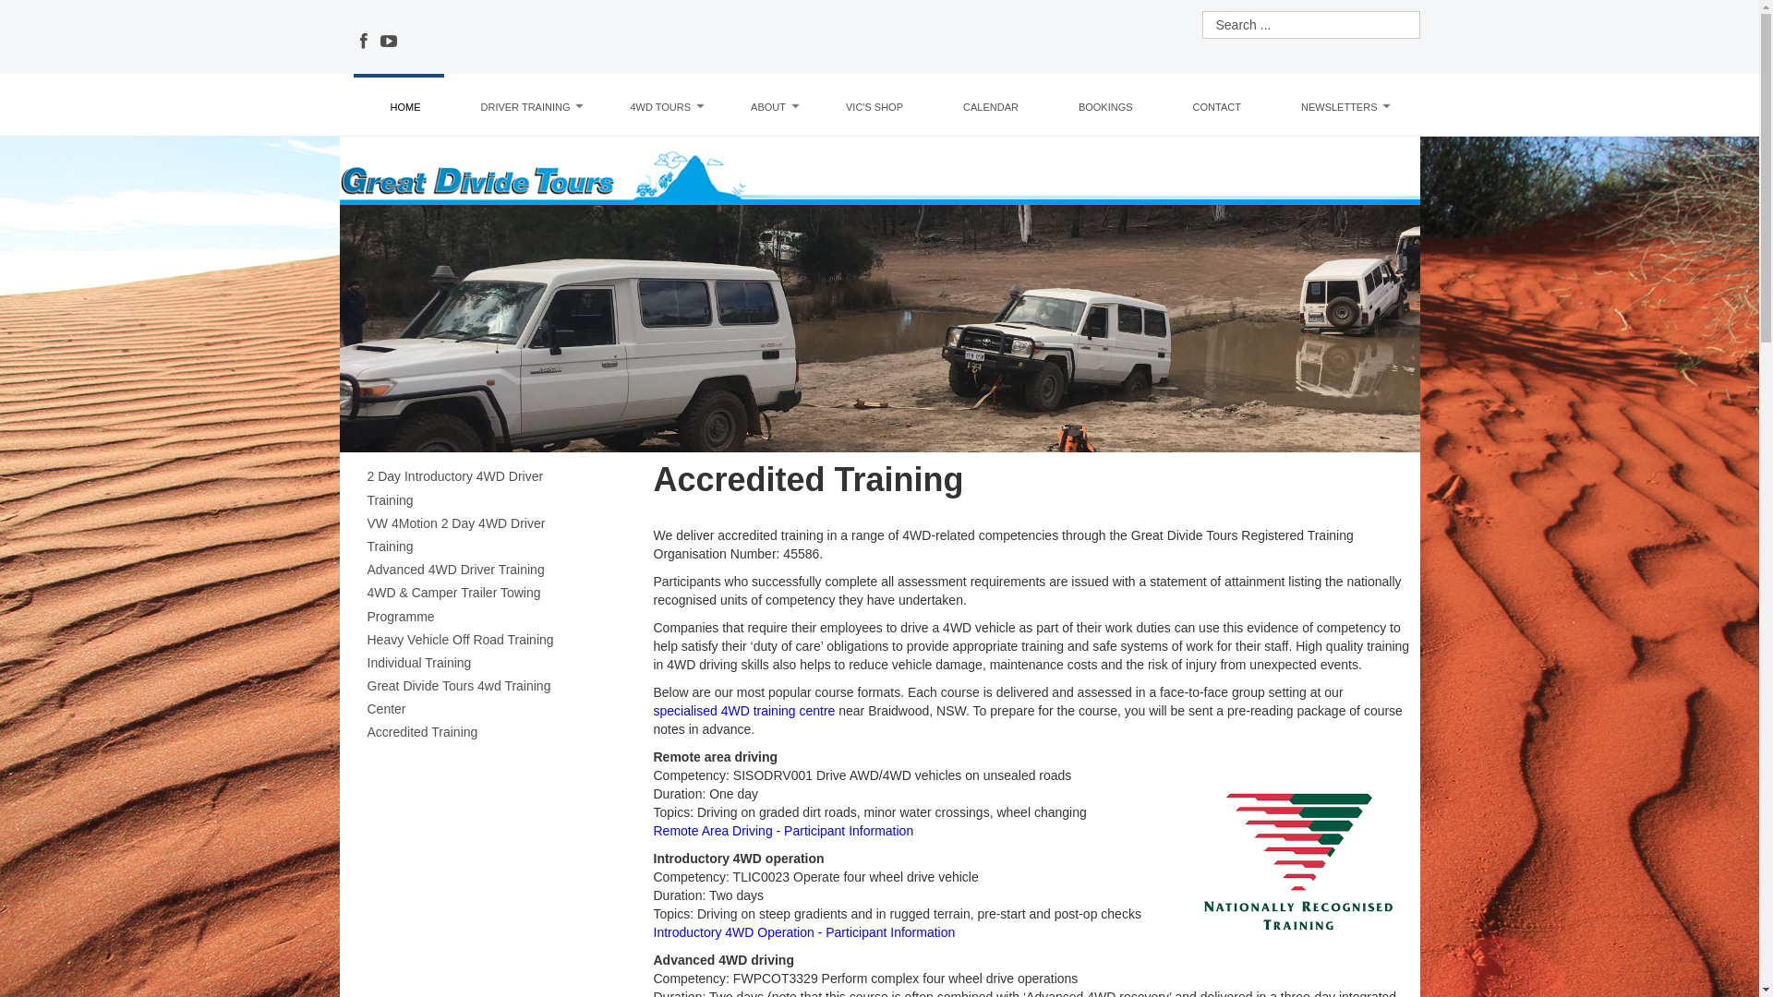 This screenshot has width=1773, height=997. I want to click on specialised 4WD training centre, so click(744, 711).